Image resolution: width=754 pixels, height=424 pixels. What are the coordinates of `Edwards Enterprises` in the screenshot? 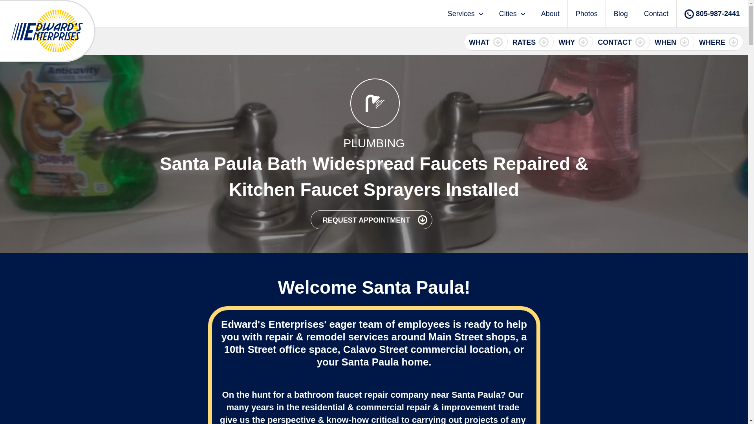 It's located at (47, 31).